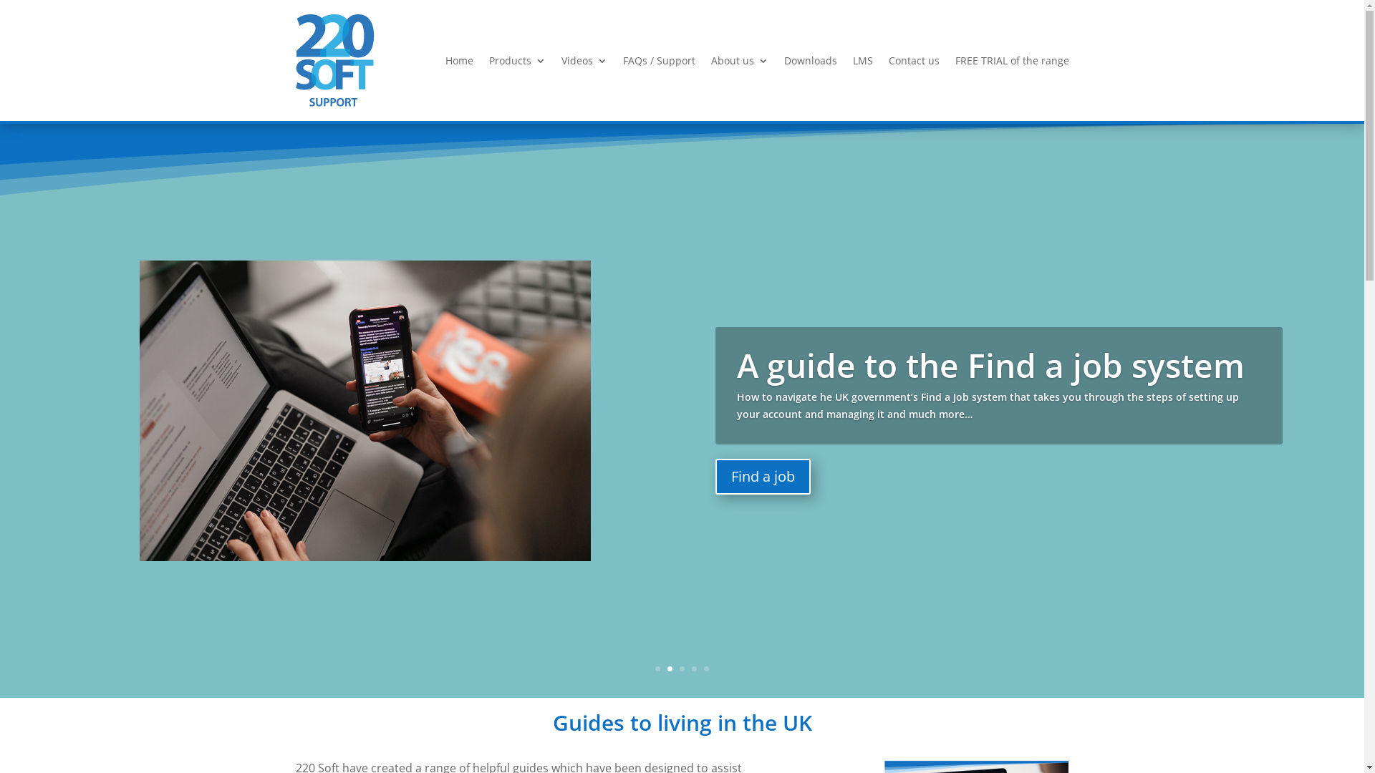 Image resolution: width=1375 pixels, height=773 pixels. Describe the element at coordinates (862, 60) in the screenshot. I see `LMS` at that location.